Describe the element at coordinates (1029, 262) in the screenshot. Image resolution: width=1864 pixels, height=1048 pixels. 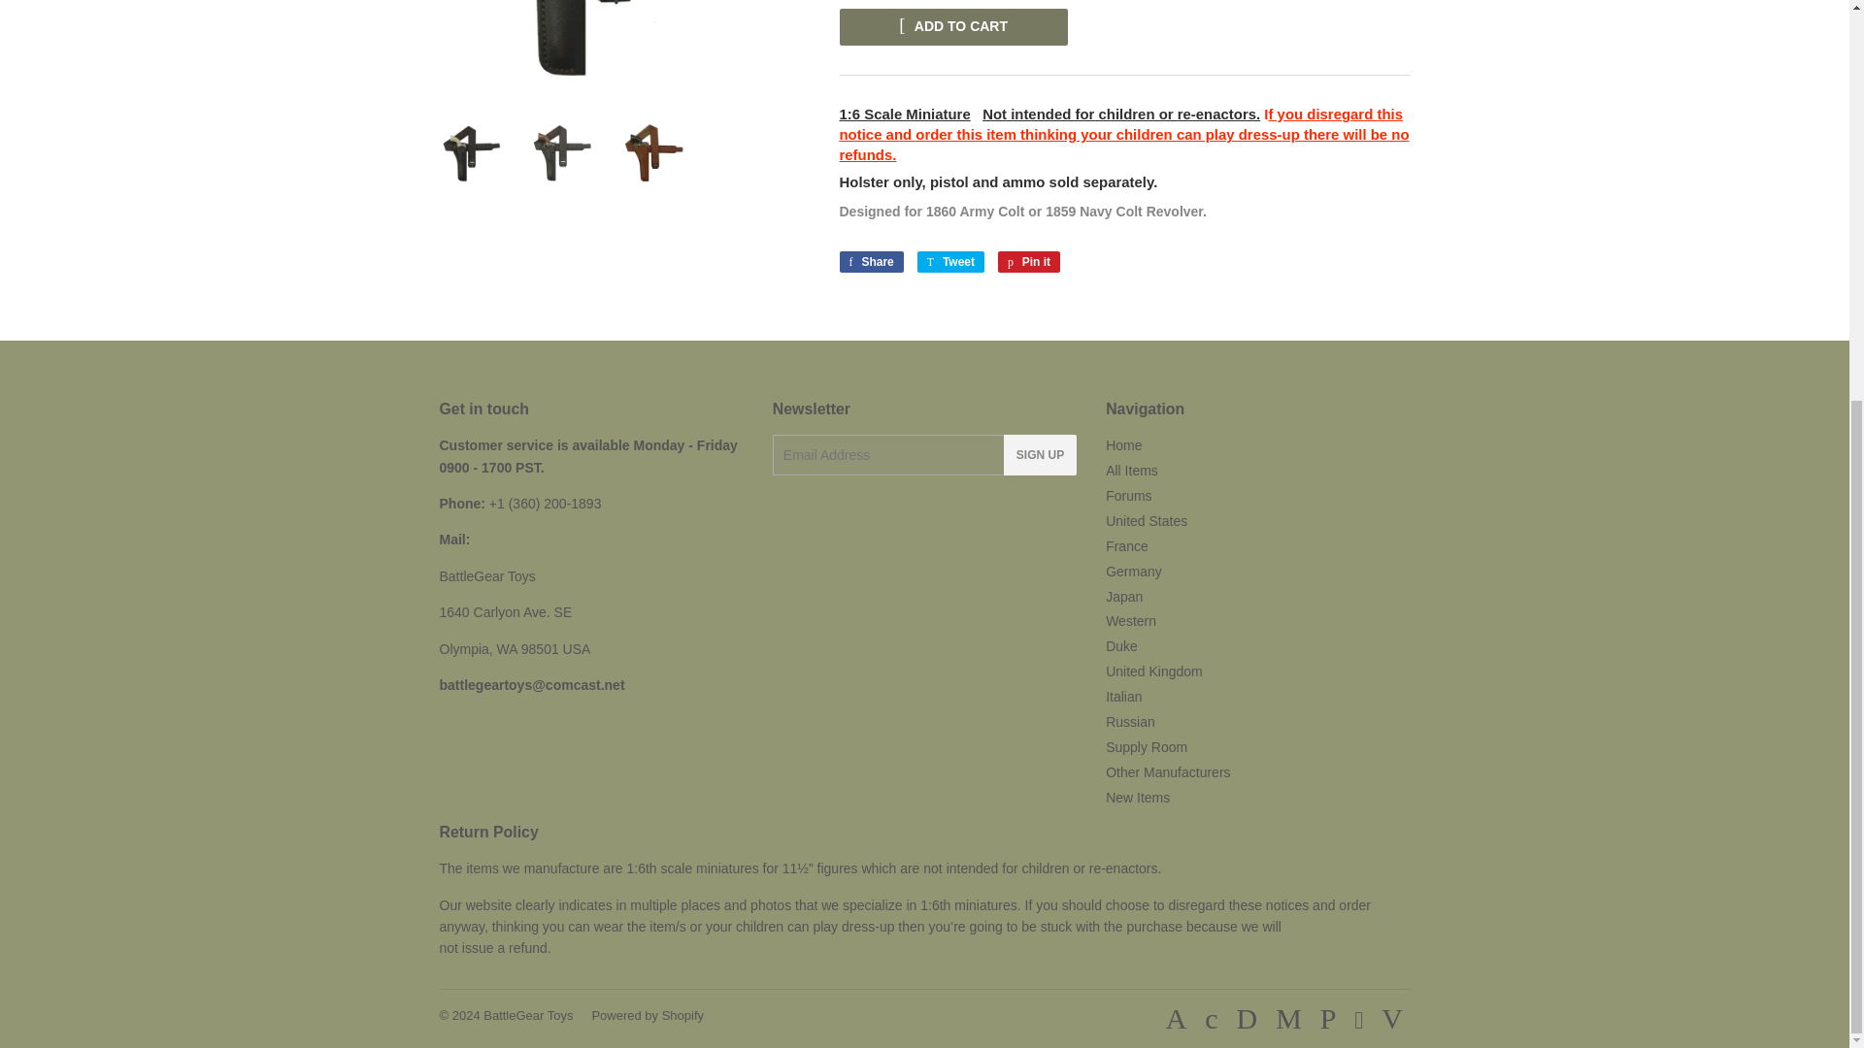
I see `Pin on Pinterest` at that location.